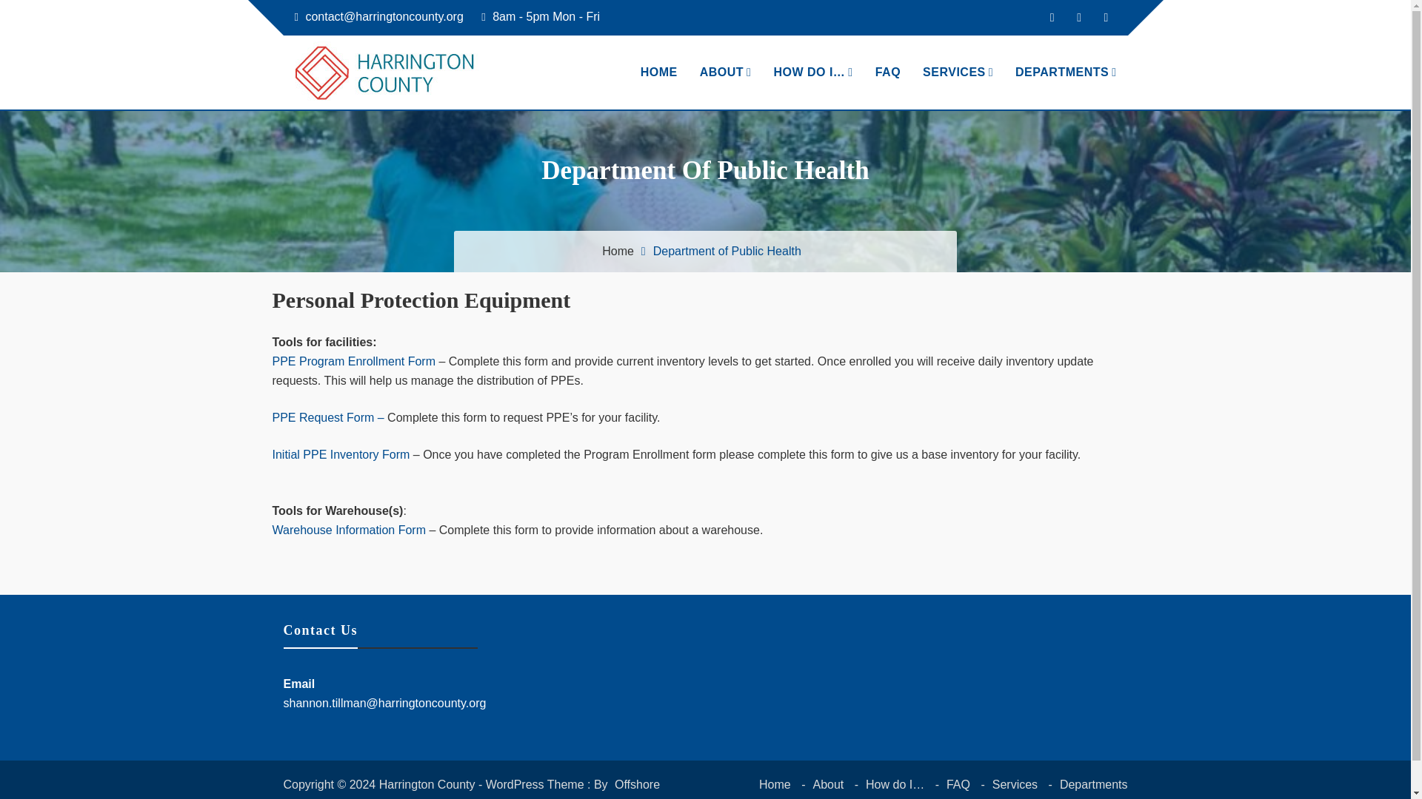 Image resolution: width=1422 pixels, height=799 pixels. What do you see at coordinates (775, 784) in the screenshot?
I see `Home` at bounding box center [775, 784].